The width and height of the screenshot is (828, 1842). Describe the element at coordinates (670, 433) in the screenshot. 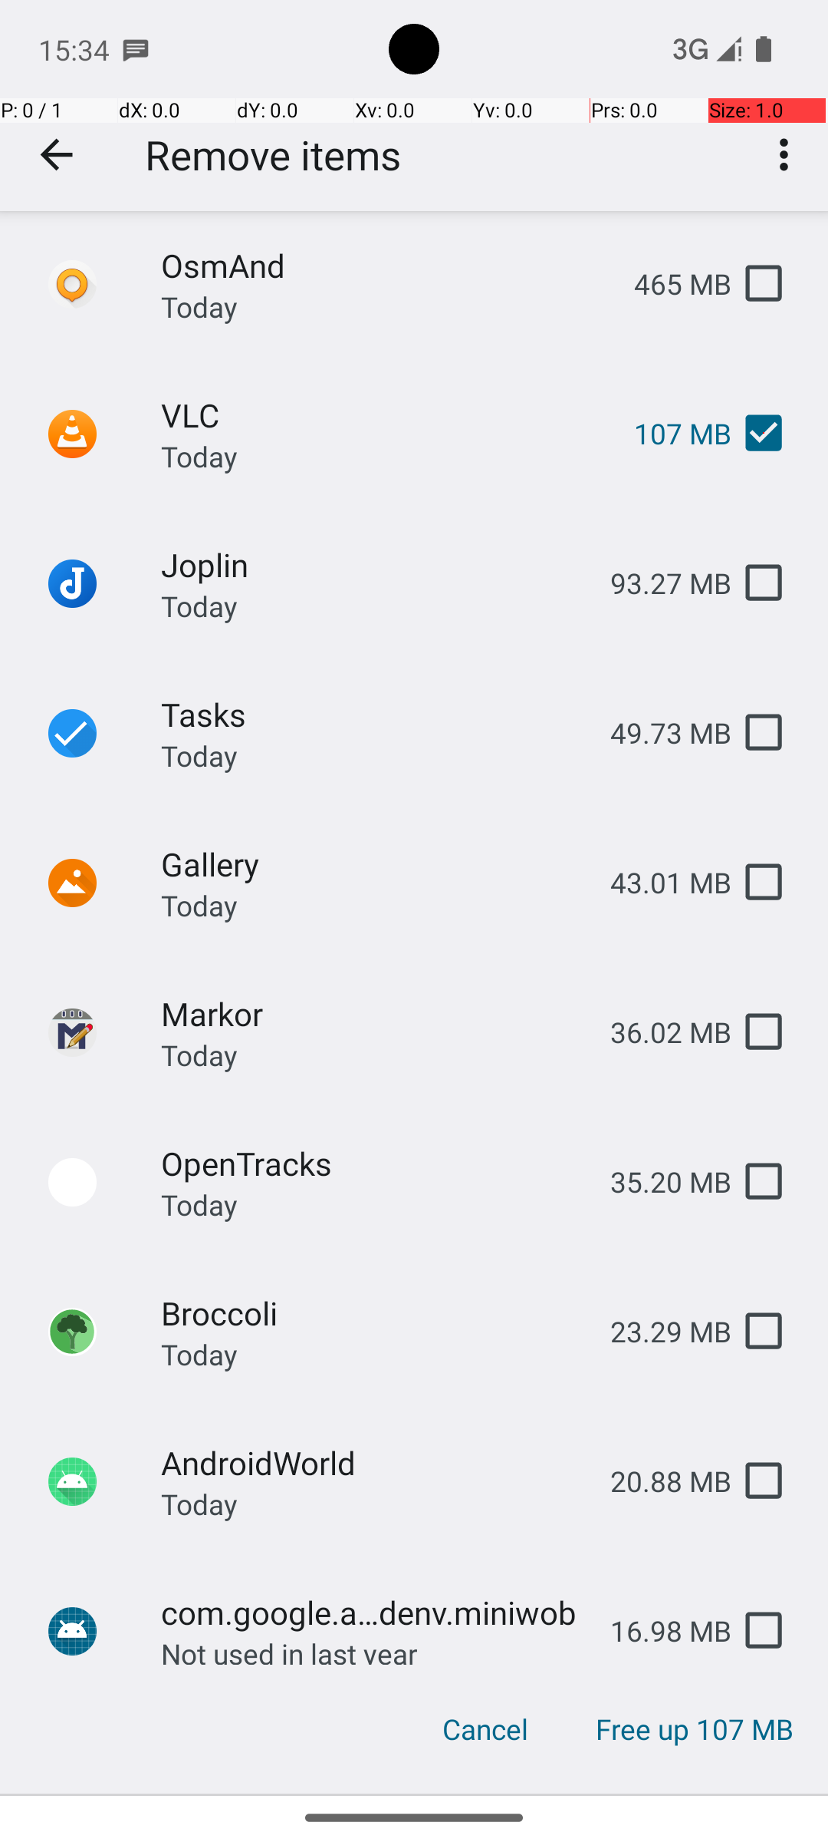

I see `107 MB` at that location.